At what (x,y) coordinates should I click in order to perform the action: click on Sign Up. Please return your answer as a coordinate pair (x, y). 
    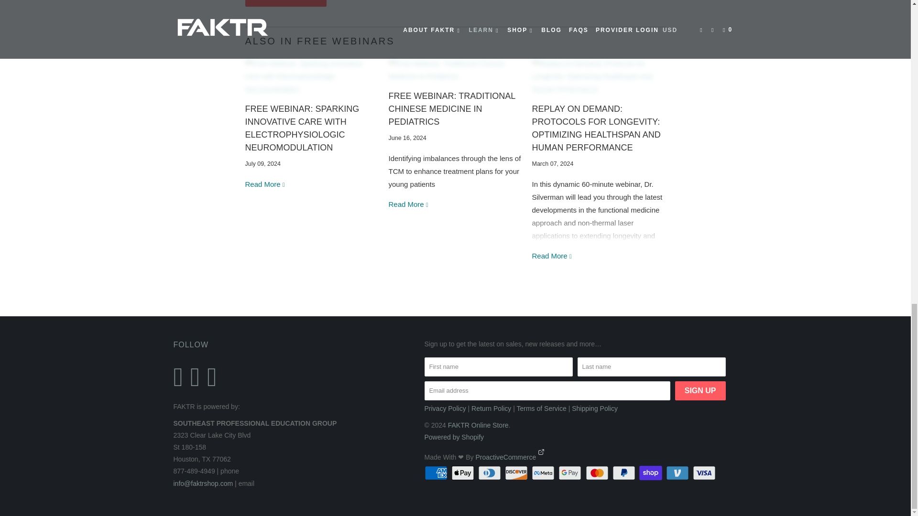
    Looking at the image, I should click on (700, 391).